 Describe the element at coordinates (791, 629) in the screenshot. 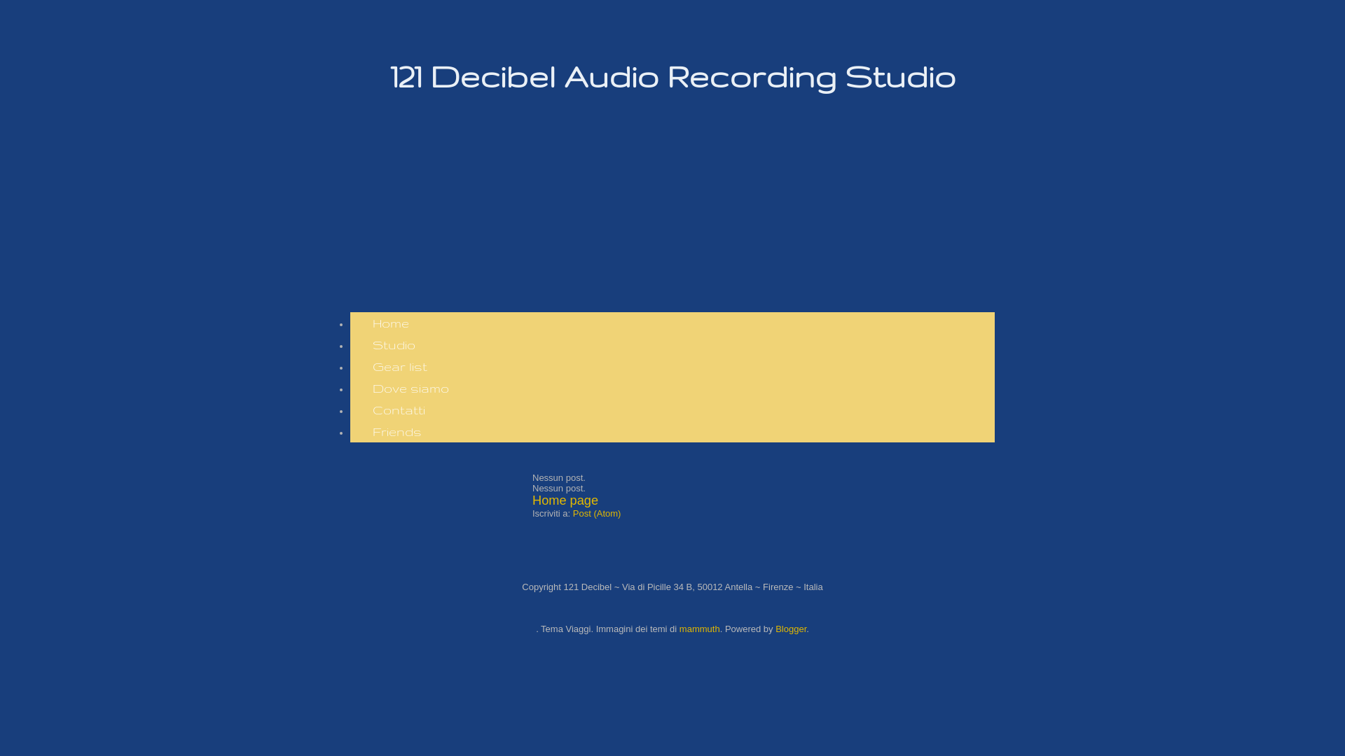

I see `Blogger` at that location.